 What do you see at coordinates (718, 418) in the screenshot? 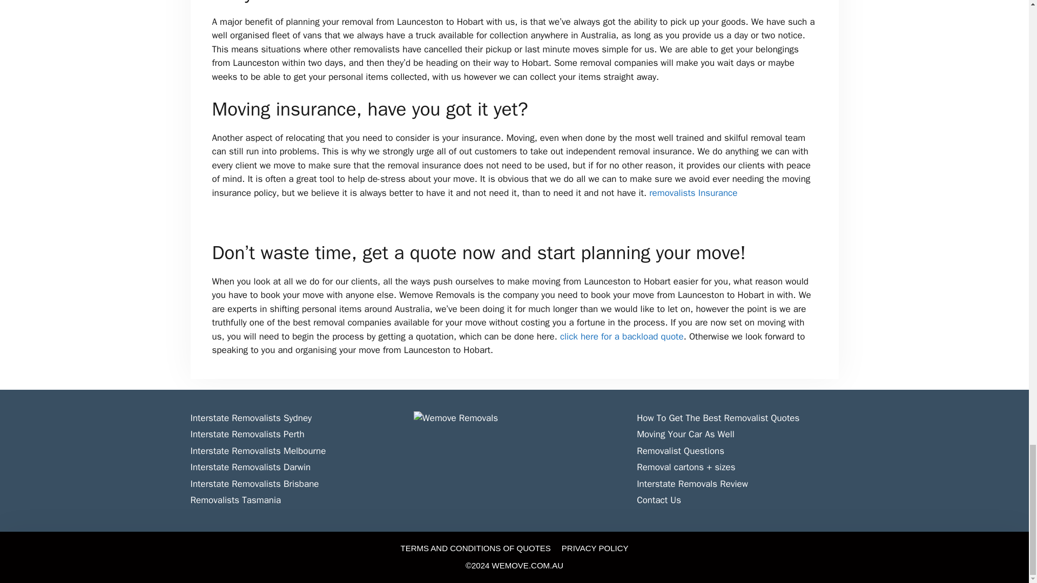
I see `How To Get The Best Removalist Quotes` at bounding box center [718, 418].